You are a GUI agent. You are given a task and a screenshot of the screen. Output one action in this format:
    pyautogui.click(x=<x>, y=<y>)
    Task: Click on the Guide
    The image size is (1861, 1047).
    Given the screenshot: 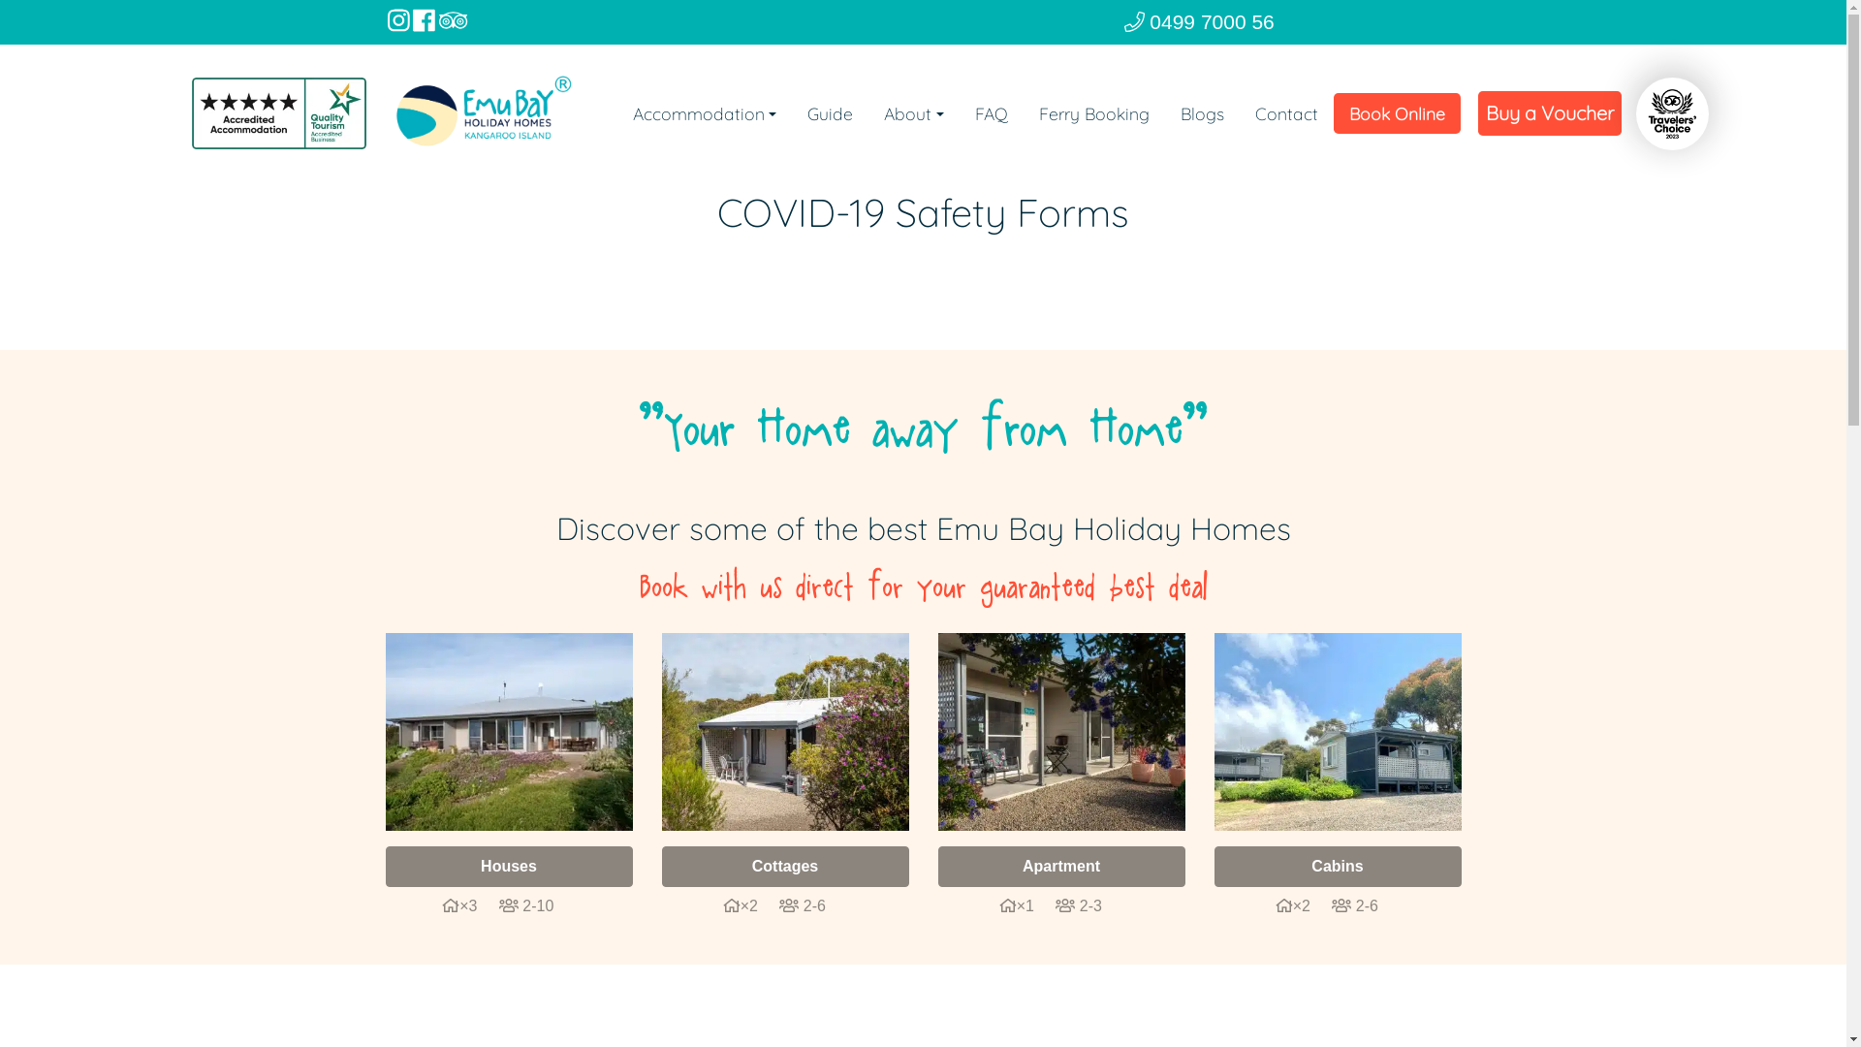 What is the action you would take?
    pyautogui.click(x=830, y=113)
    